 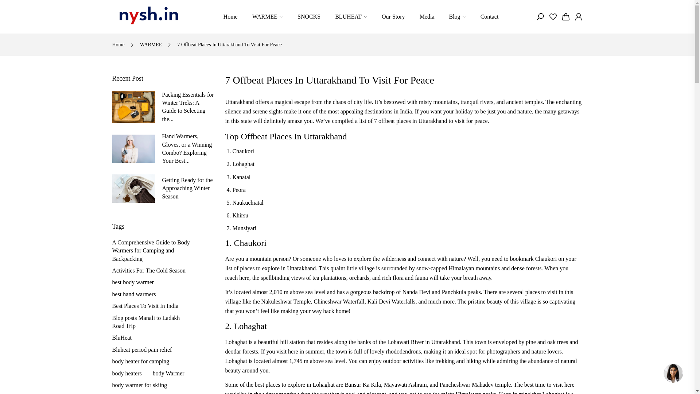 I want to click on SNOCKS, so click(x=309, y=17).